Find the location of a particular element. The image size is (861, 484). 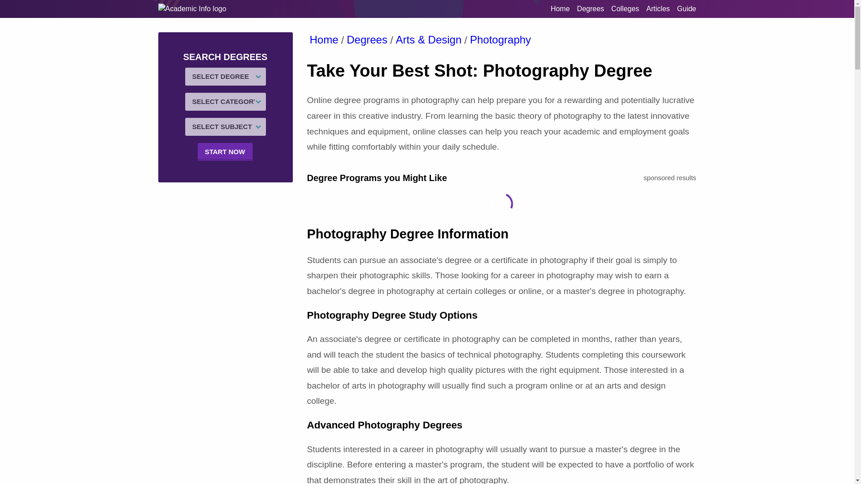

Home is located at coordinates (324, 39).